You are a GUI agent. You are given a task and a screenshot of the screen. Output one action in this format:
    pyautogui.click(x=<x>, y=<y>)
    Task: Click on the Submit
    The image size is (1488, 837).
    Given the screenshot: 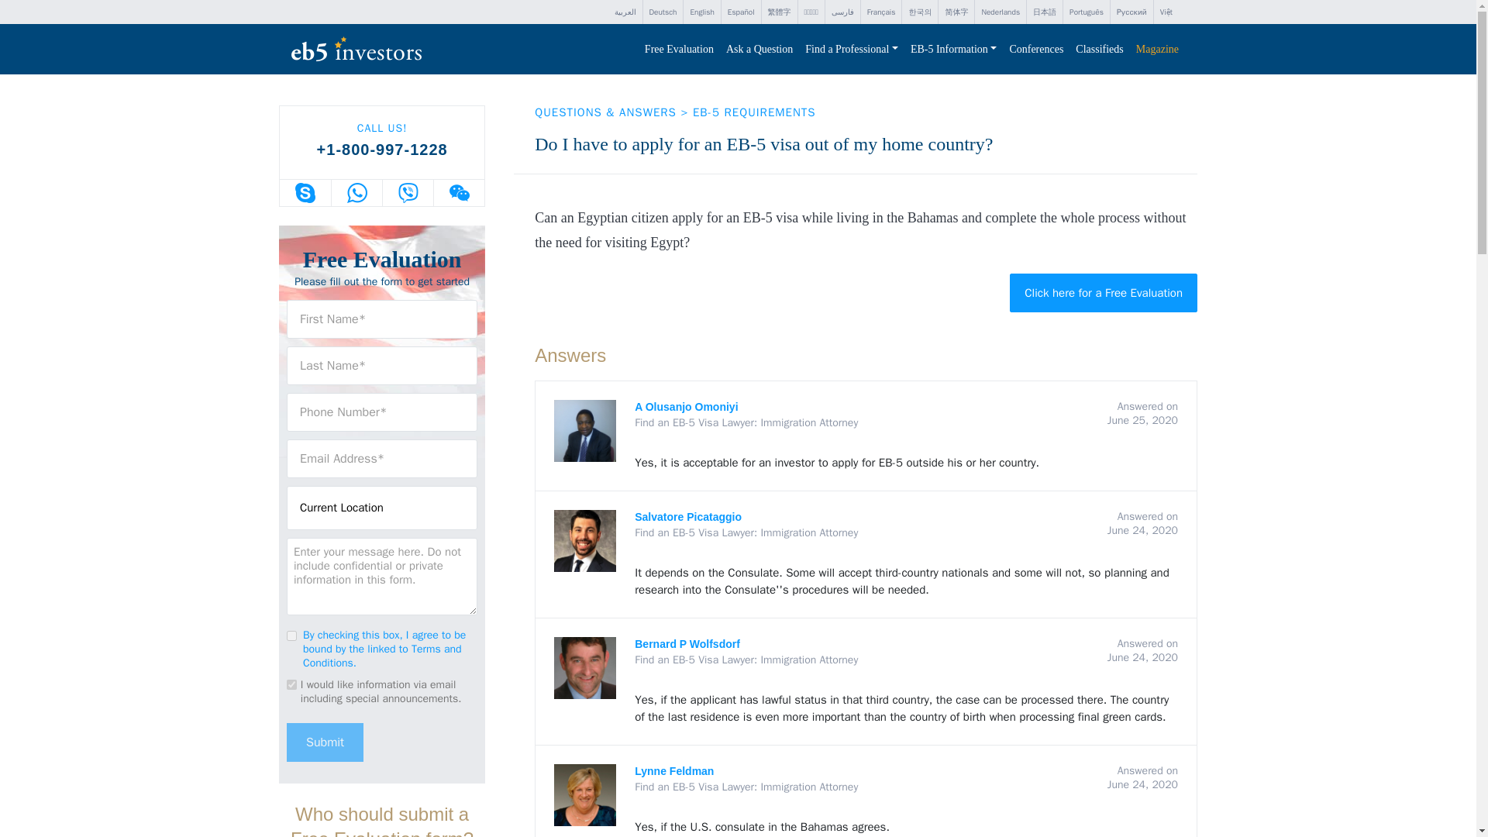 What is the action you would take?
    pyautogui.click(x=325, y=741)
    